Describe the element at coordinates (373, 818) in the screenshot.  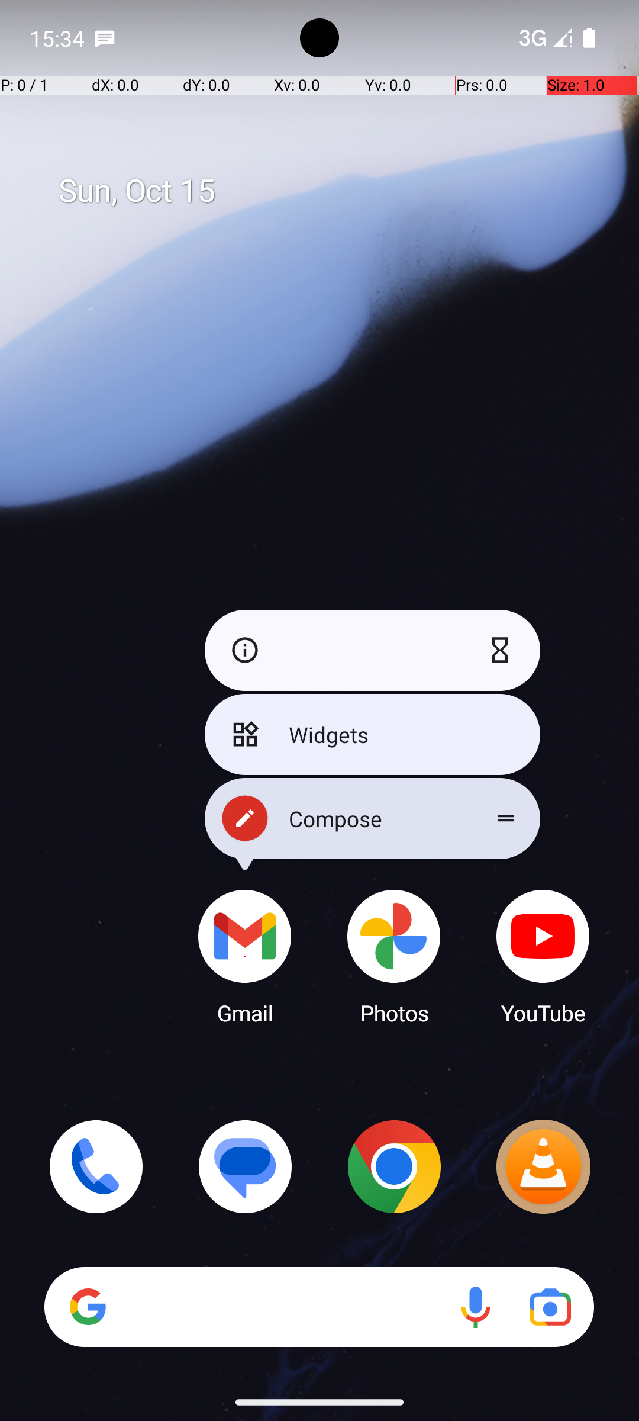
I see `Compose` at that location.